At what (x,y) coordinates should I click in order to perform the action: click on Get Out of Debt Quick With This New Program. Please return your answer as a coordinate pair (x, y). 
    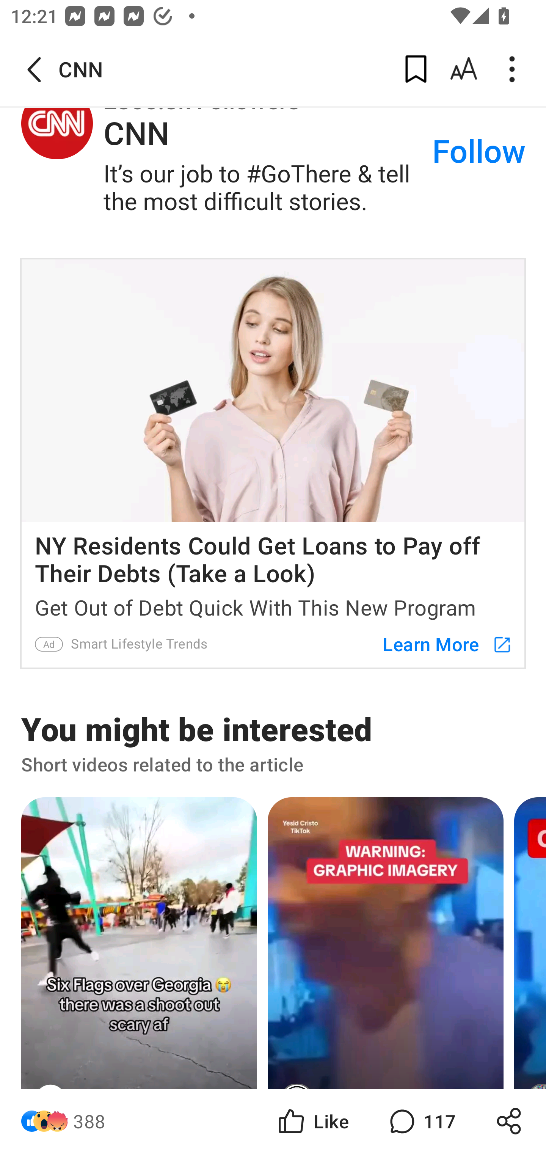
    Looking at the image, I should click on (273, 605).